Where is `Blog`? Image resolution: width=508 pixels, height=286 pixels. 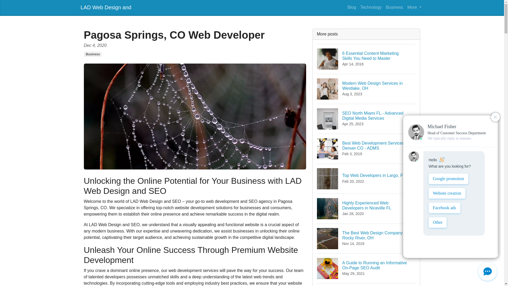 Blog is located at coordinates (366, 178).